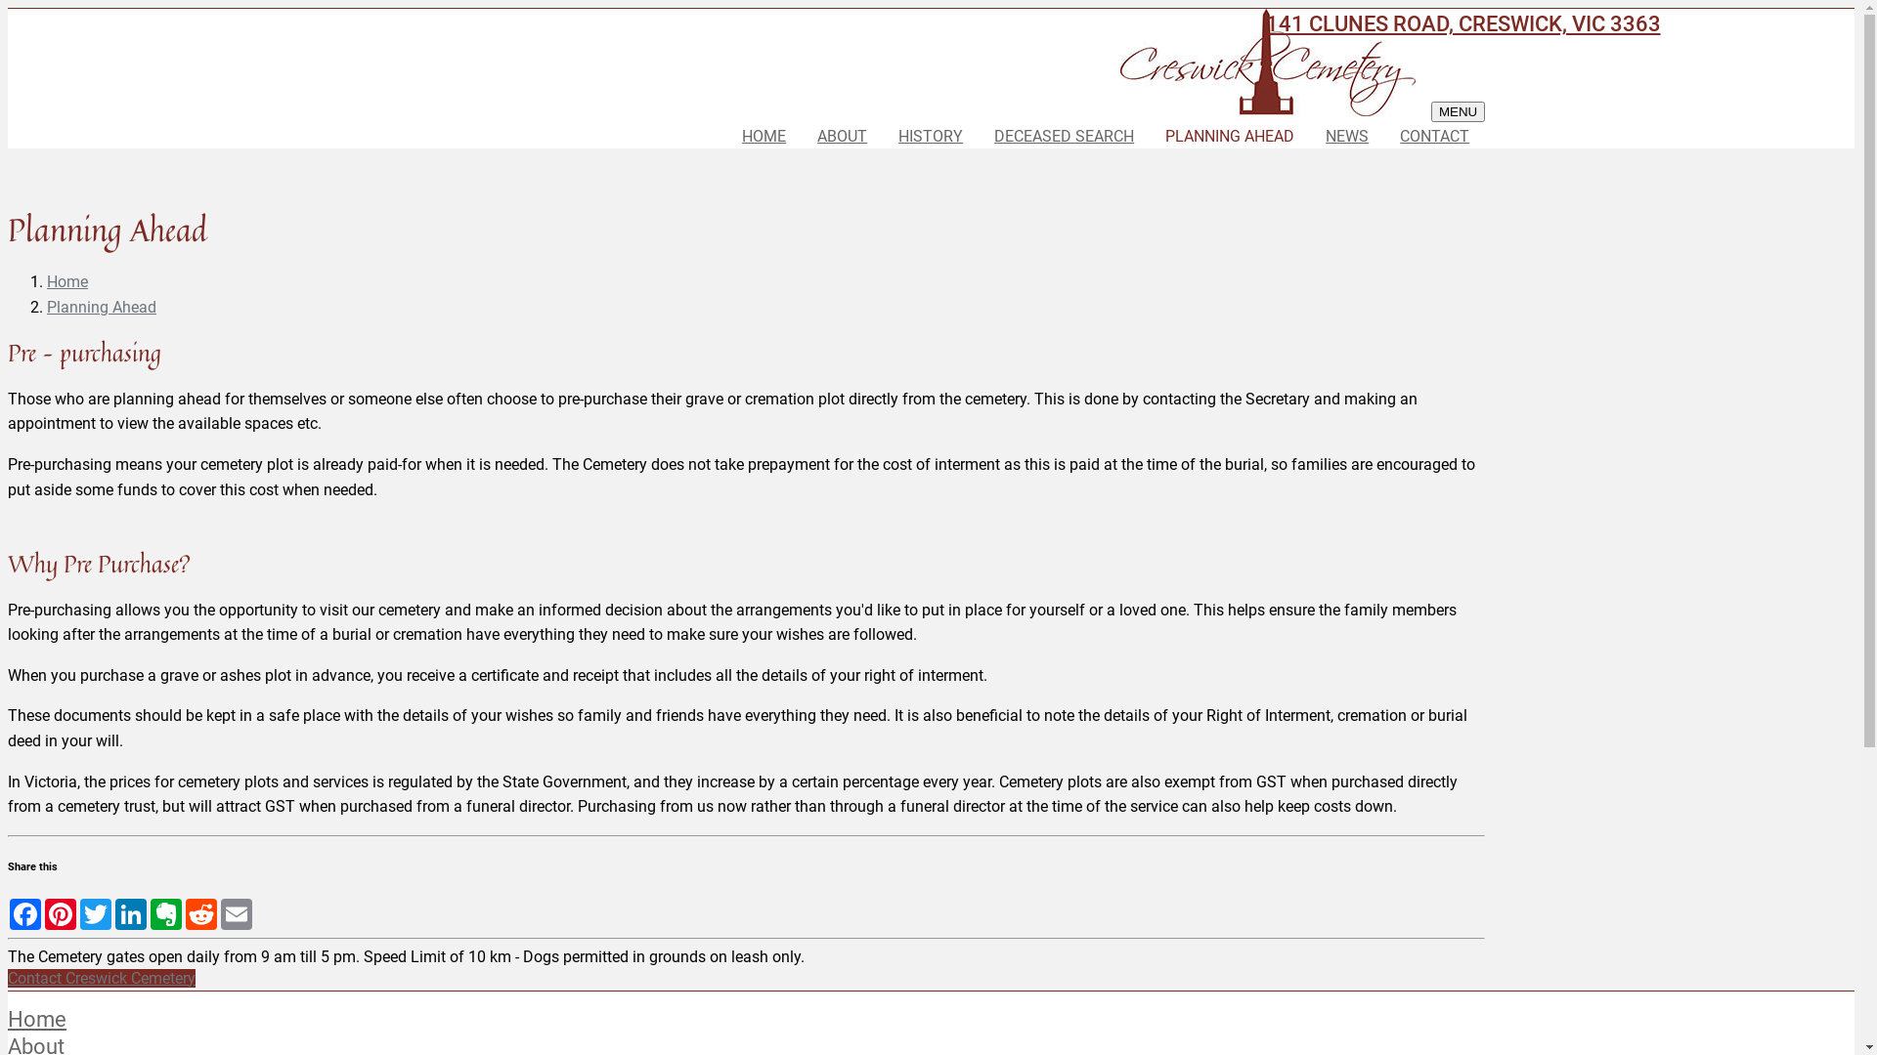 The image size is (1877, 1055). What do you see at coordinates (1459, 111) in the screenshot?
I see `MENU` at bounding box center [1459, 111].